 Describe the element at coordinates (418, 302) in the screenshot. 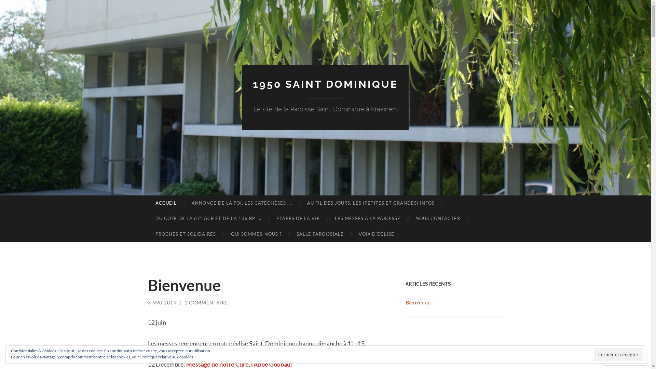

I see `Bienvenue` at that location.